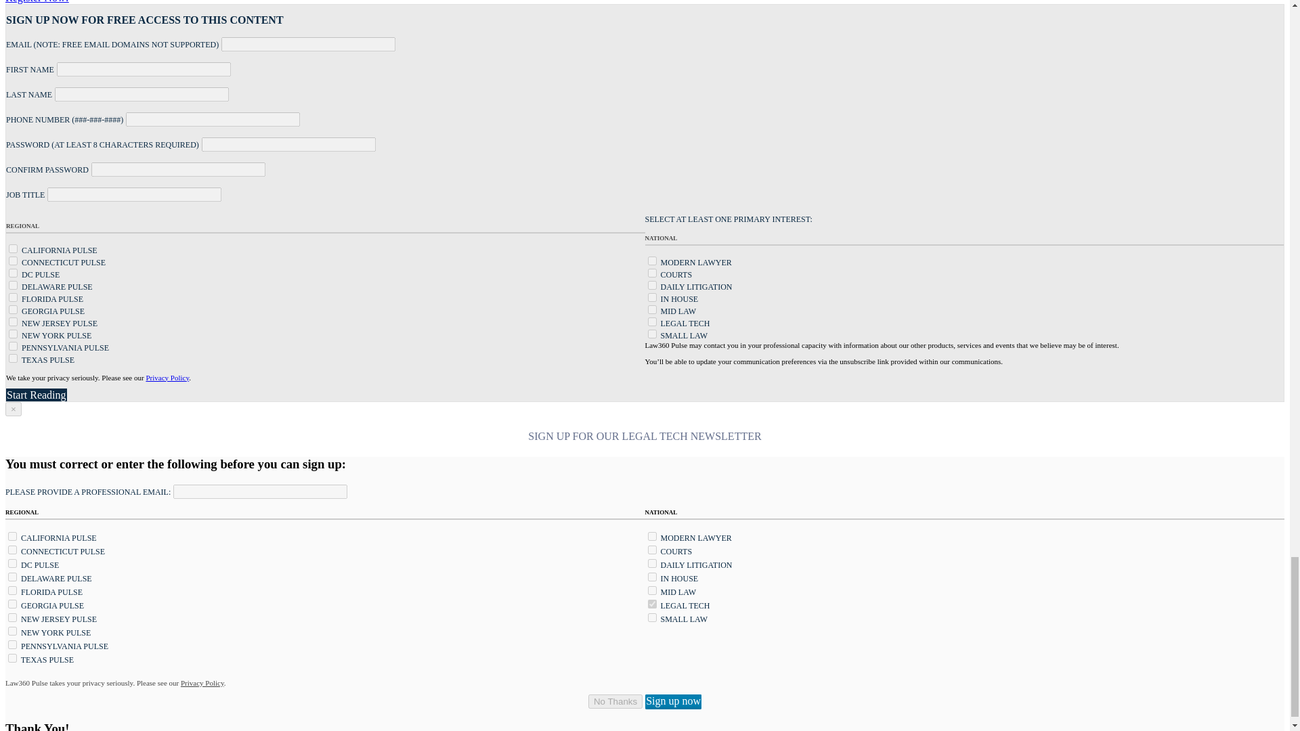 Image resolution: width=1300 pixels, height=731 pixels. Describe the element at coordinates (14, 298) in the screenshot. I see `florida-pulse` at that location.